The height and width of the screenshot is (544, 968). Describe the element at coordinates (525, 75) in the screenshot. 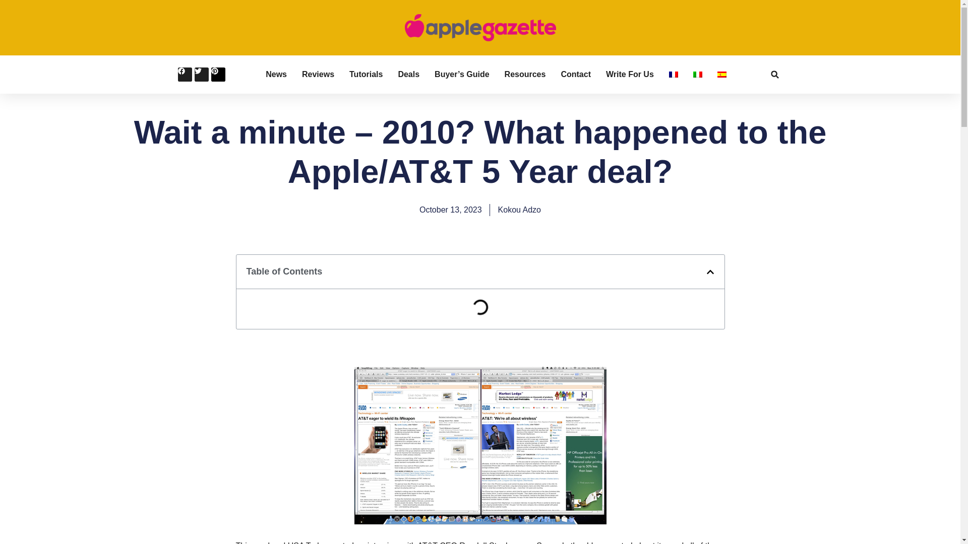

I see `Resources` at that location.